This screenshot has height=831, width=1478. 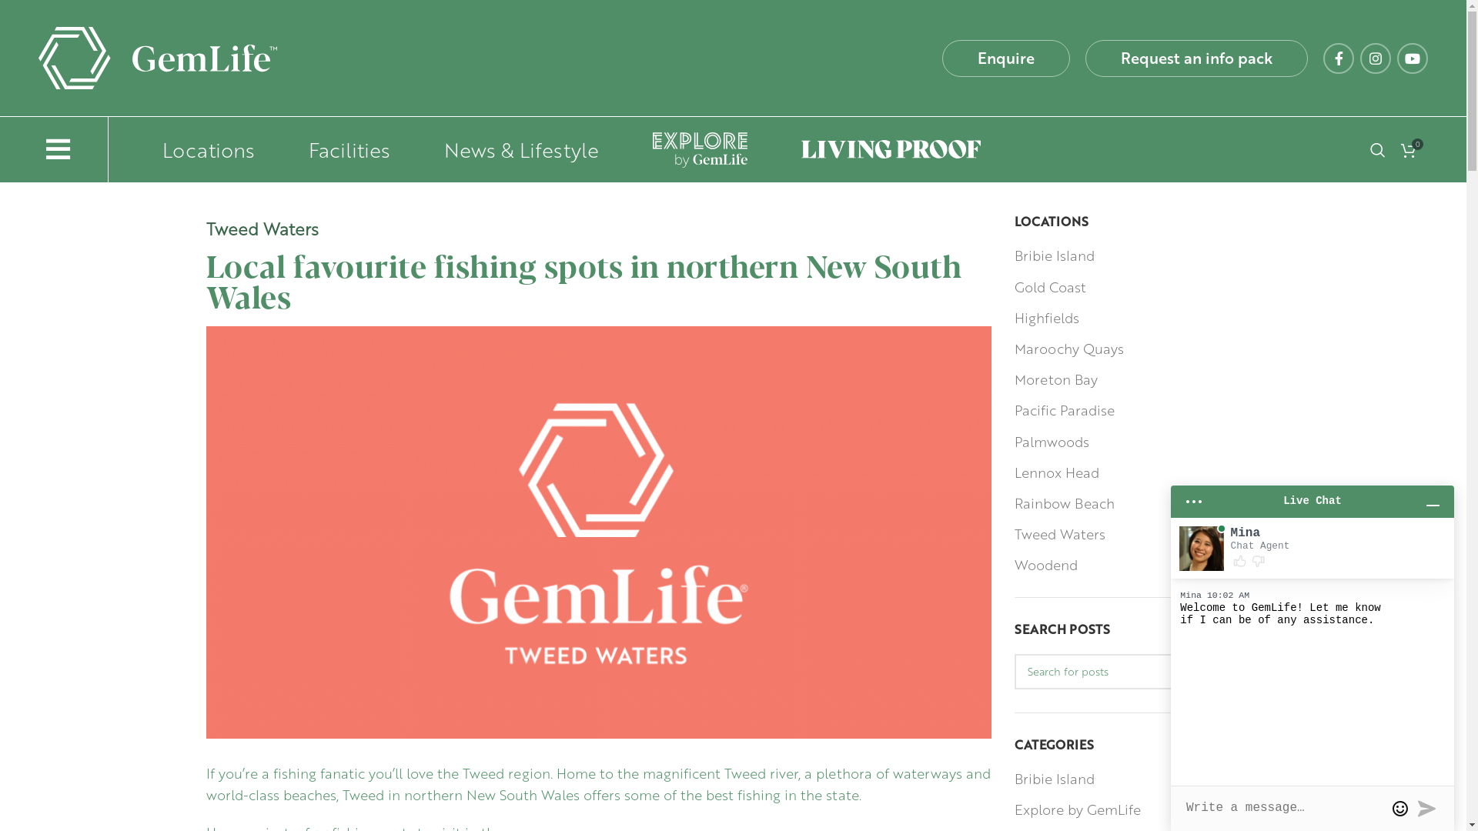 I want to click on Lennox Head, so click(x=1058, y=472).